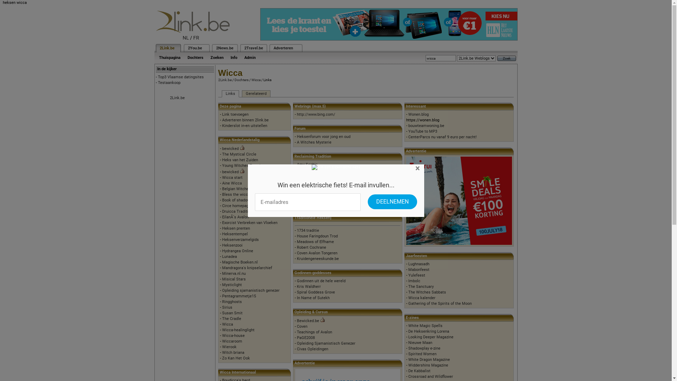 The width and height of the screenshot is (677, 381). What do you see at coordinates (231, 149) in the screenshot?
I see `bewicked` at bounding box center [231, 149].